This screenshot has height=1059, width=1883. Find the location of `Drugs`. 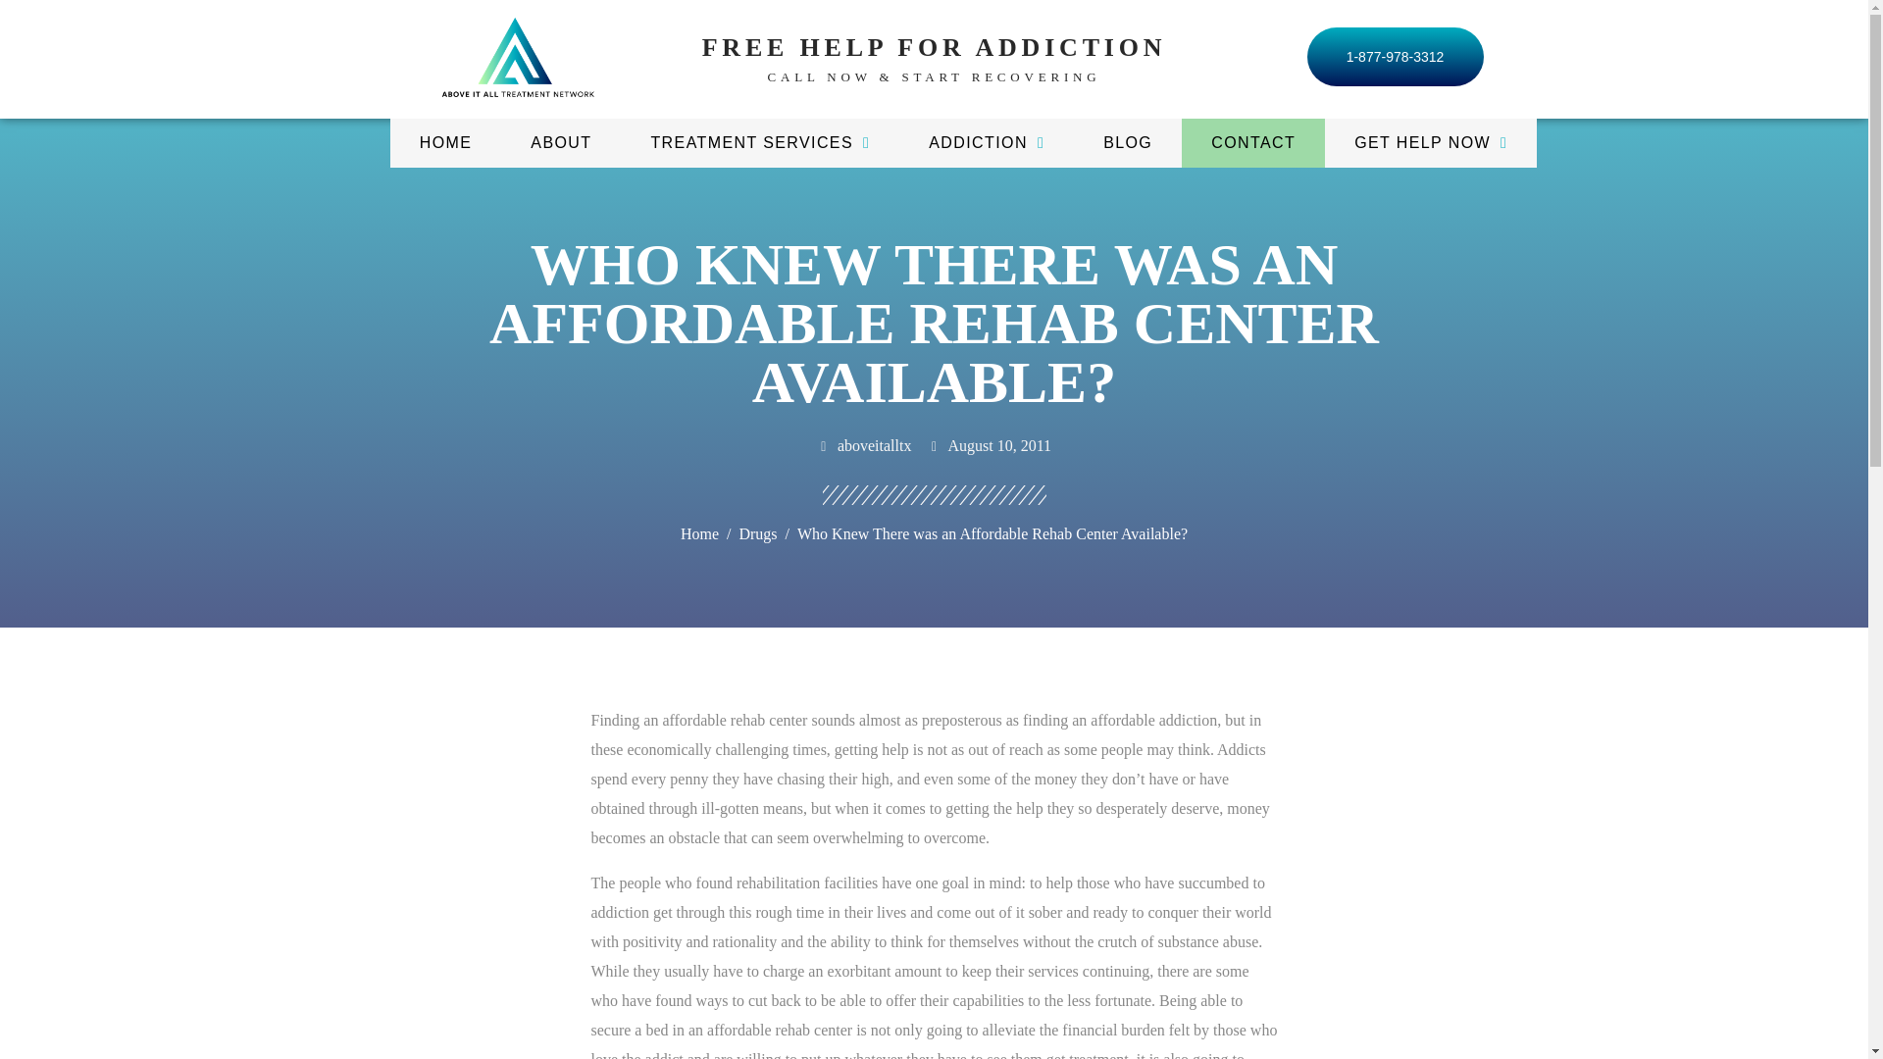

Drugs is located at coordinates (757, 533).